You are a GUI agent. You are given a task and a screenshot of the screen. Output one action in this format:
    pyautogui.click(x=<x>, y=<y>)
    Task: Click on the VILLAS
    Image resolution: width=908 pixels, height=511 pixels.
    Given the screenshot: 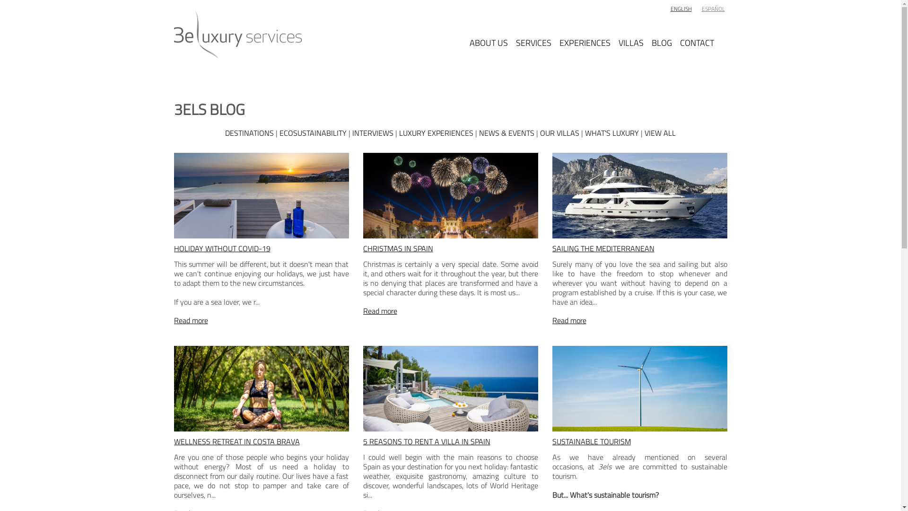 What is the action you would take?
    pyautogui.click(x=631, y=34)
    